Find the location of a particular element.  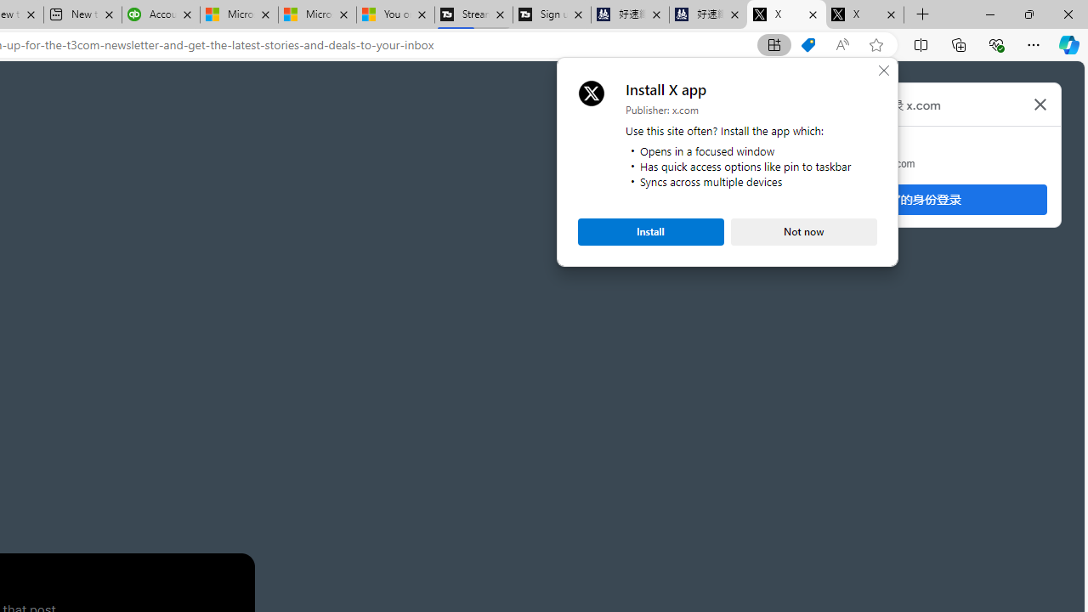

Copilot (Ctrl+Shift+.) is located at coordinates (1069, 44).